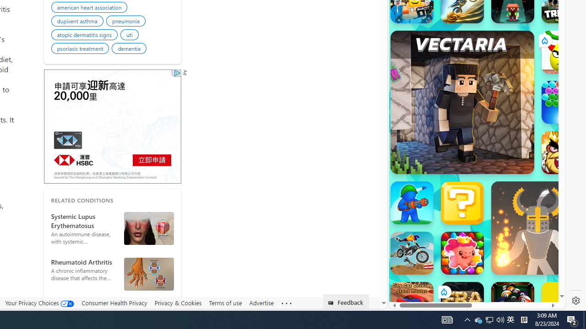 This screenshot has height=329, width=586. I want to click on Ragdoll Hit Ragdoll Hit, so click(537, 228).